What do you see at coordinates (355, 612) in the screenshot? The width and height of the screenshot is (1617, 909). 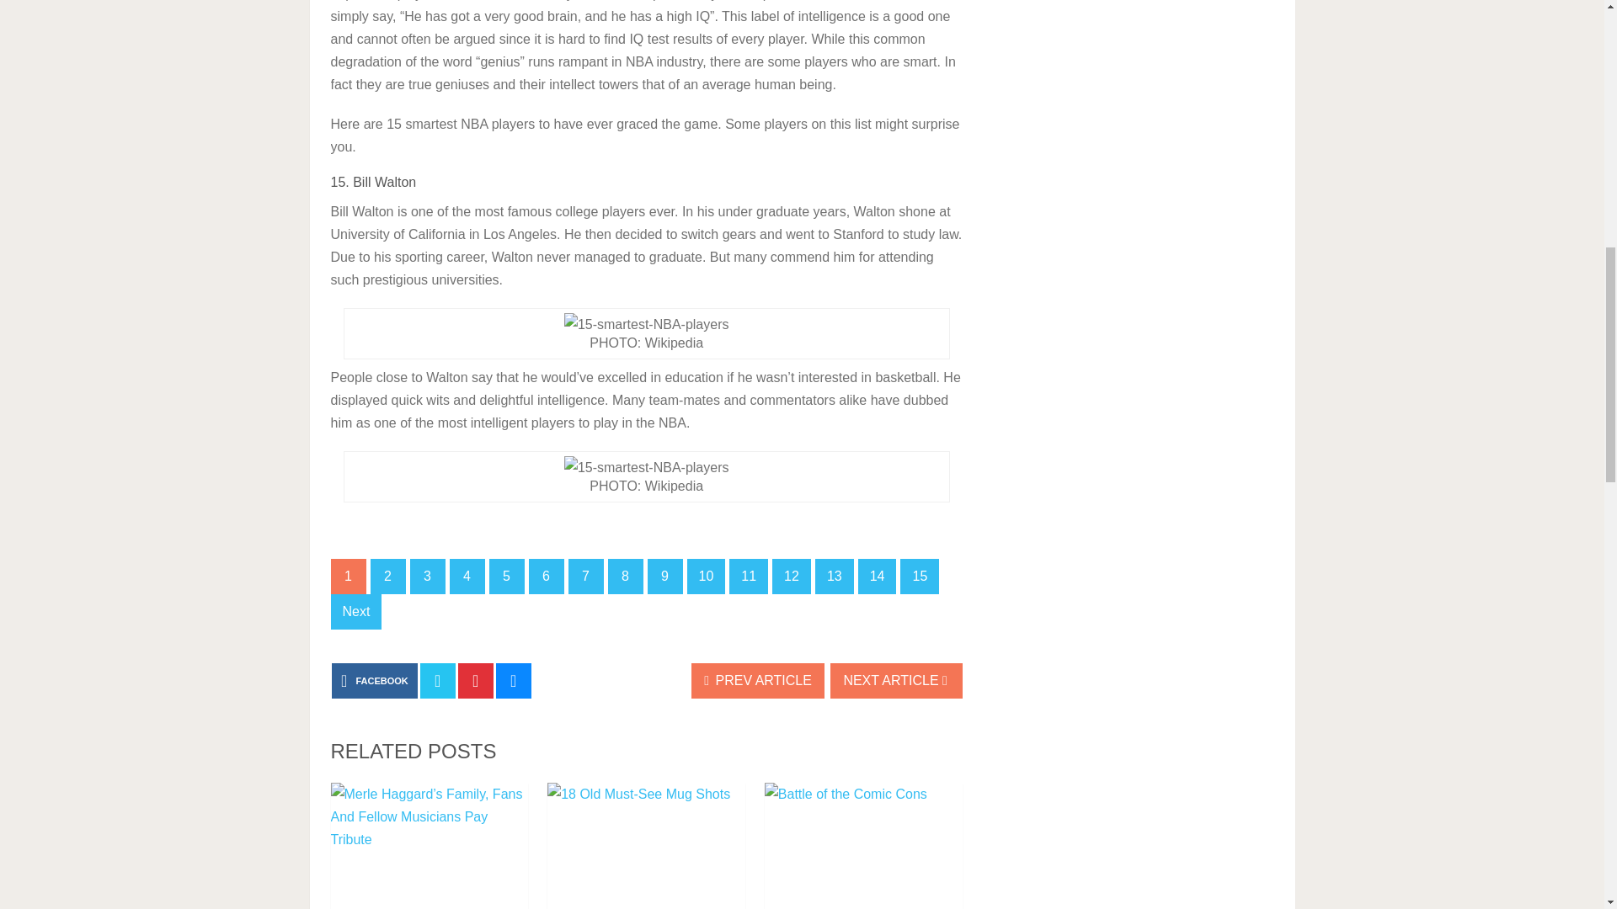 I see `Next` at bounding box center [355, 612].